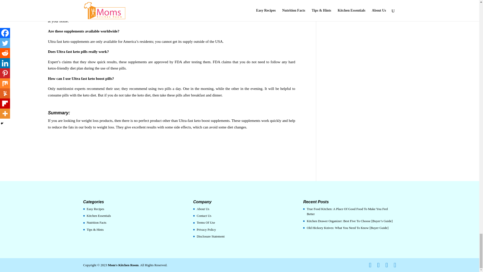 This screenshot has width=483, height=272. What do you see at coordinates (96, 222) in the screenshot?
I see `Nutrition Facts` at bounding box center [96, 222].